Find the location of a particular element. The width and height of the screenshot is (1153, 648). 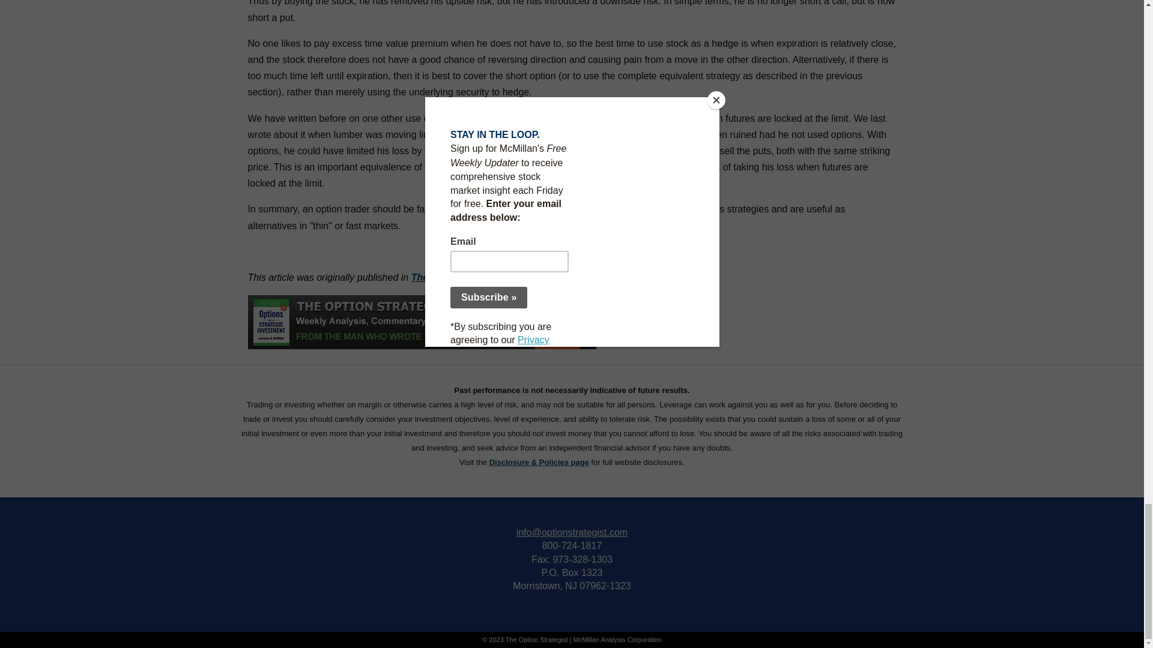

Call with Google Voice is located at coordinates (572, 545).